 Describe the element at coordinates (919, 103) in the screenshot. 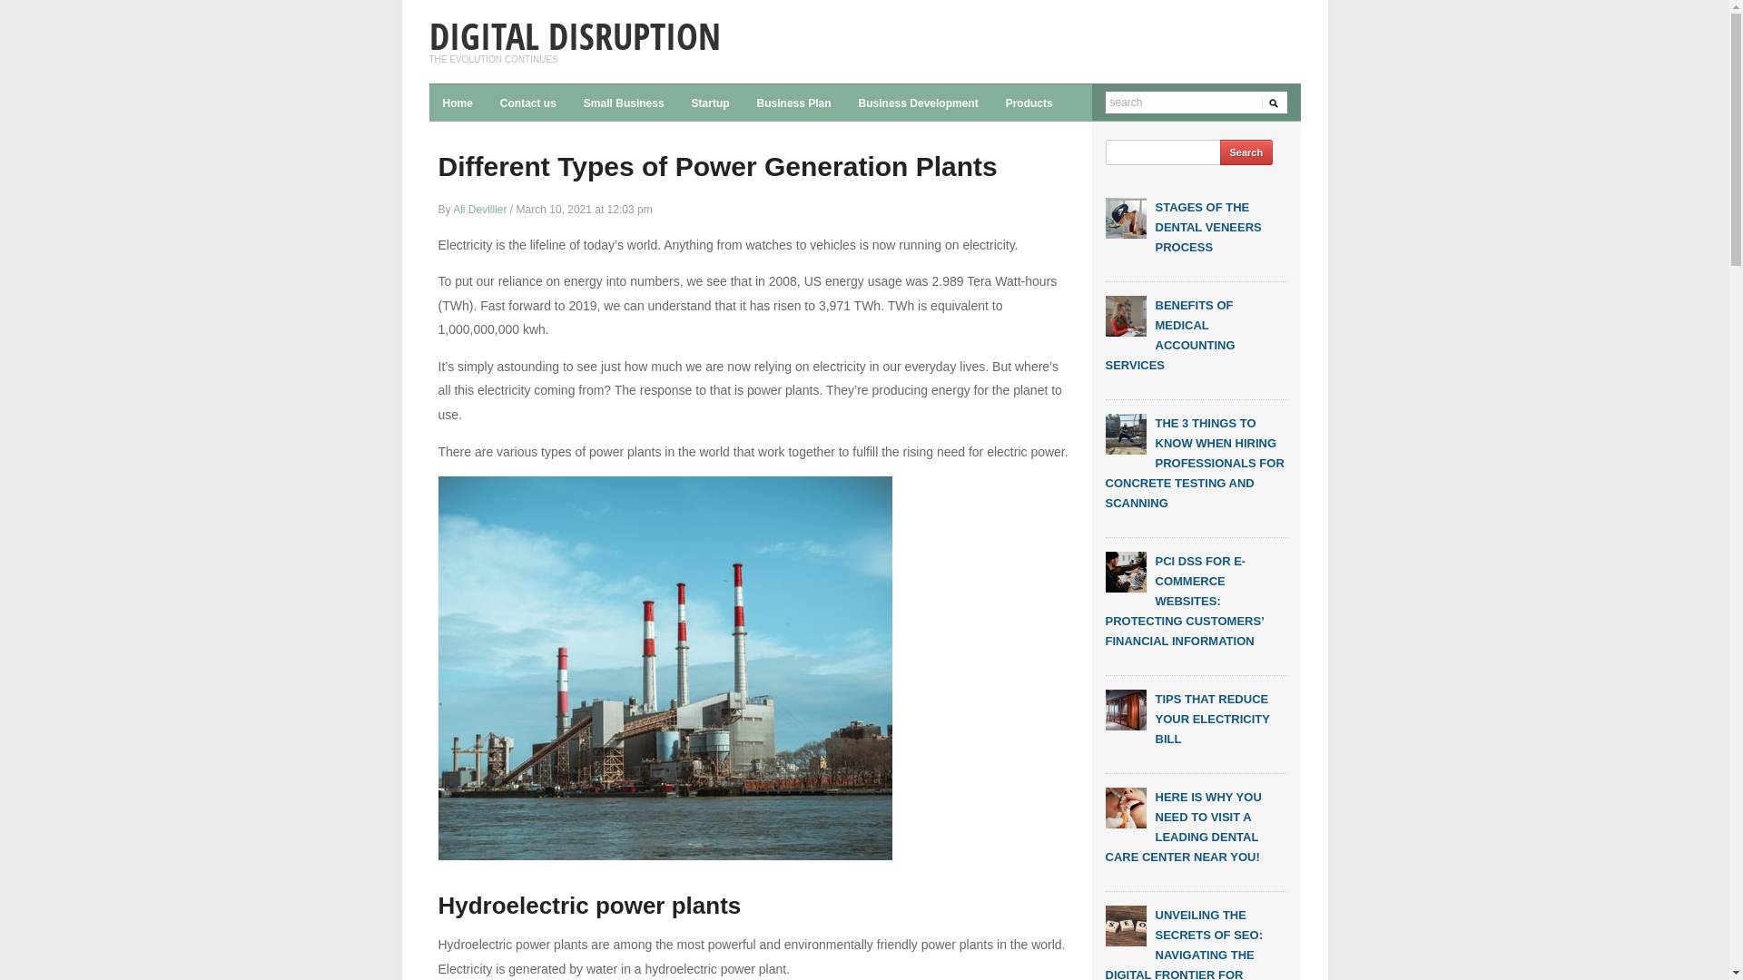

I see `Business Development` at that location.